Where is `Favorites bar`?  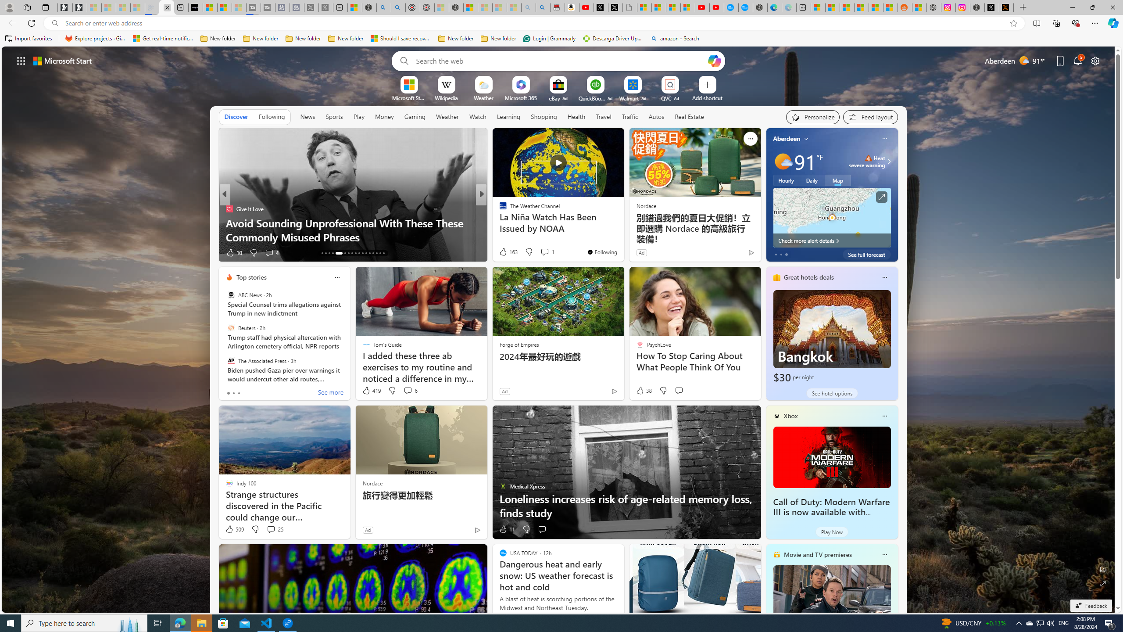
Favorites bar is located at coordinates (561, 39).